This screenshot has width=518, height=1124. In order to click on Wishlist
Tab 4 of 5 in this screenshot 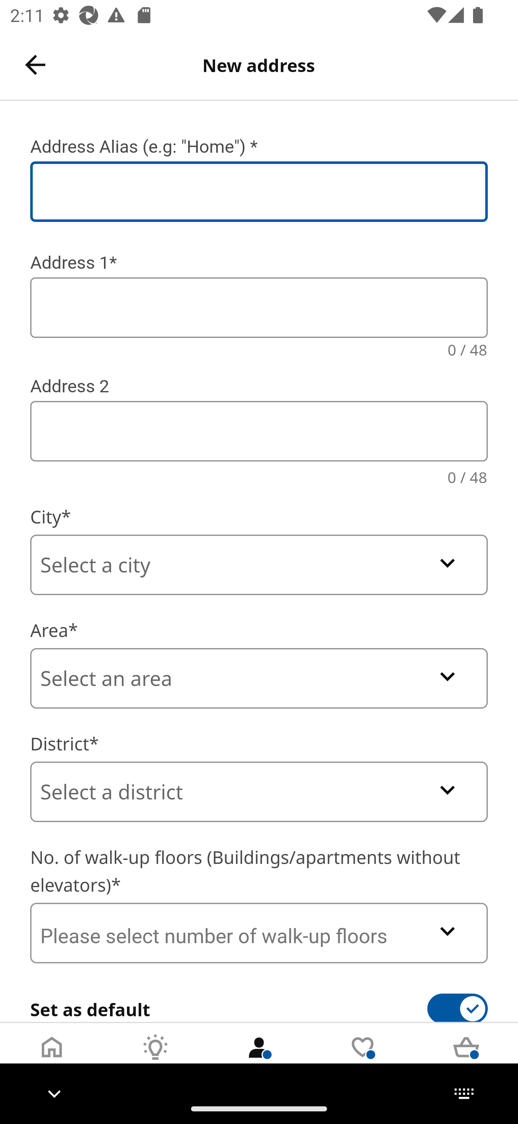, I will do `click(363, 1058)`.